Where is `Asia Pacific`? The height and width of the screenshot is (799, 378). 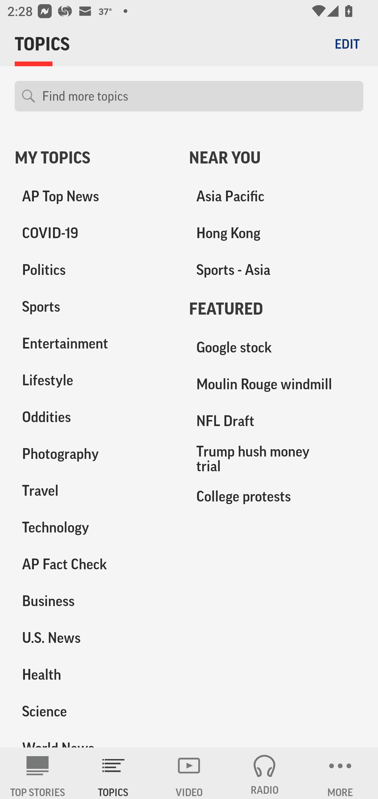 Asia Pacific is located at coordinates (276, 196).